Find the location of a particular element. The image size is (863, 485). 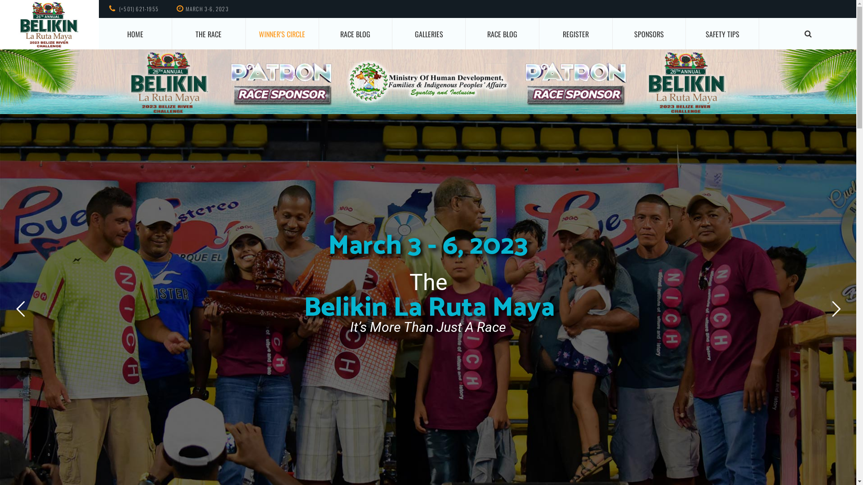

SPONSORS is located at coordinates (649, 34).